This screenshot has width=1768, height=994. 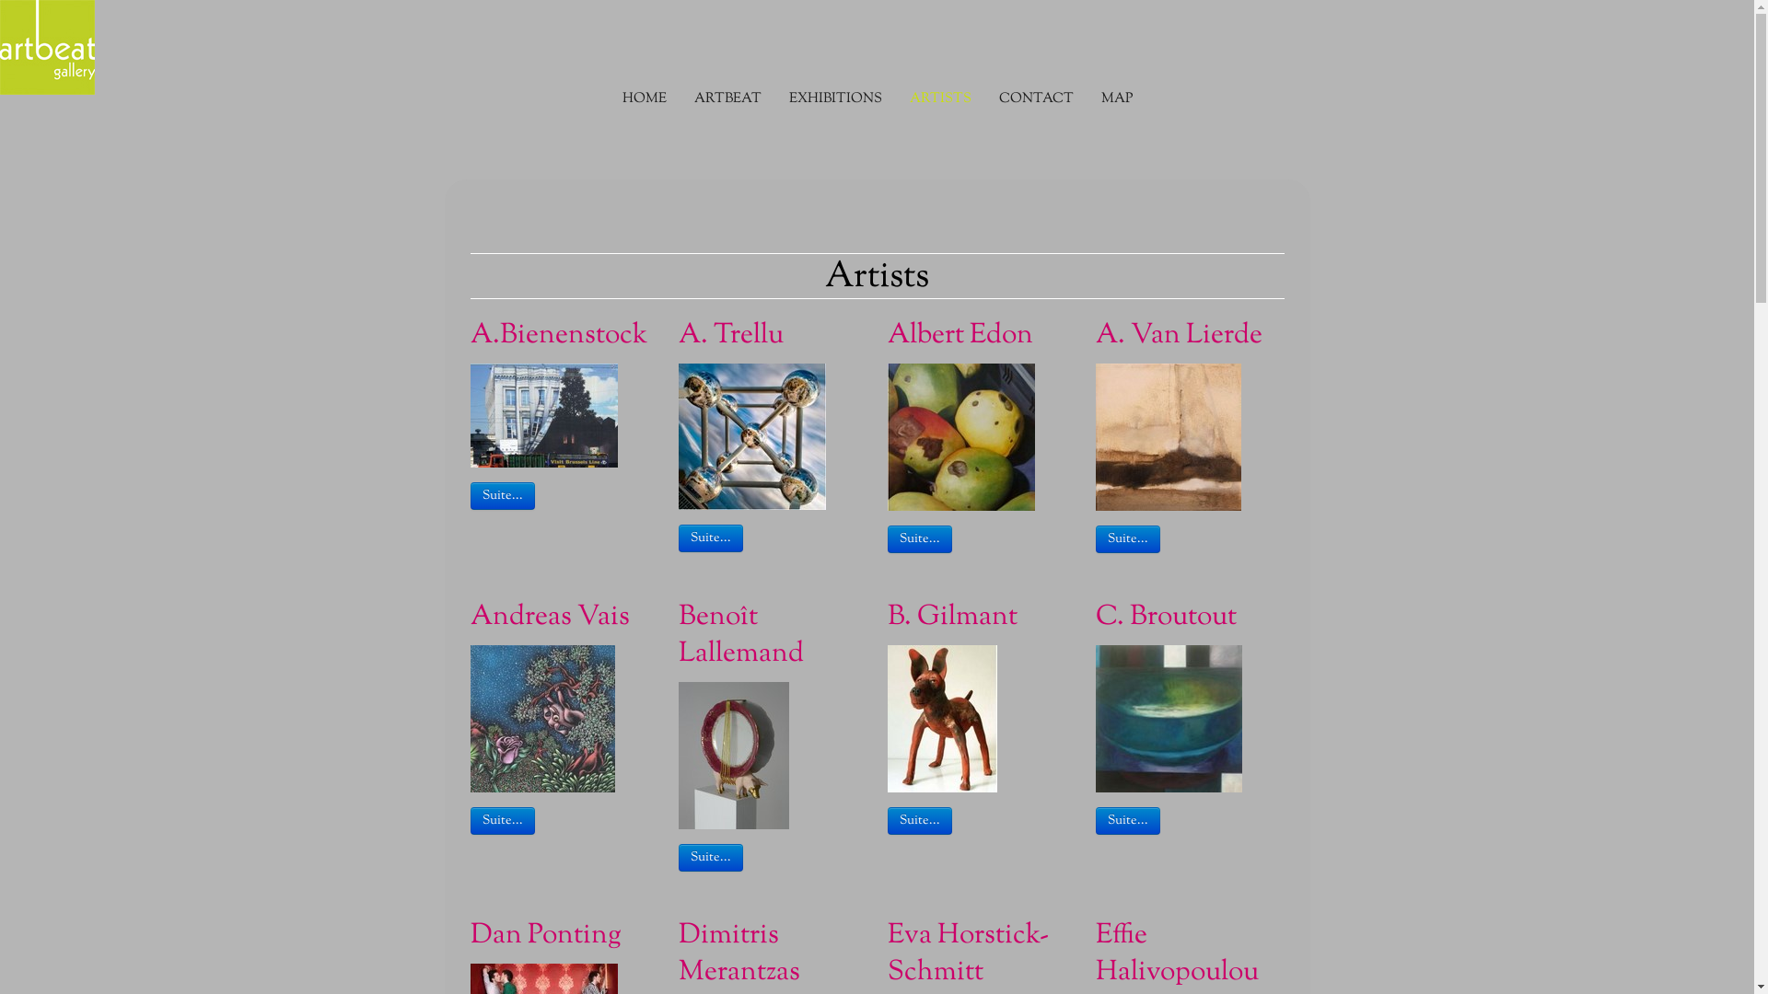 I want to click on A. Van Lierde, so click(x=1190, y=335).